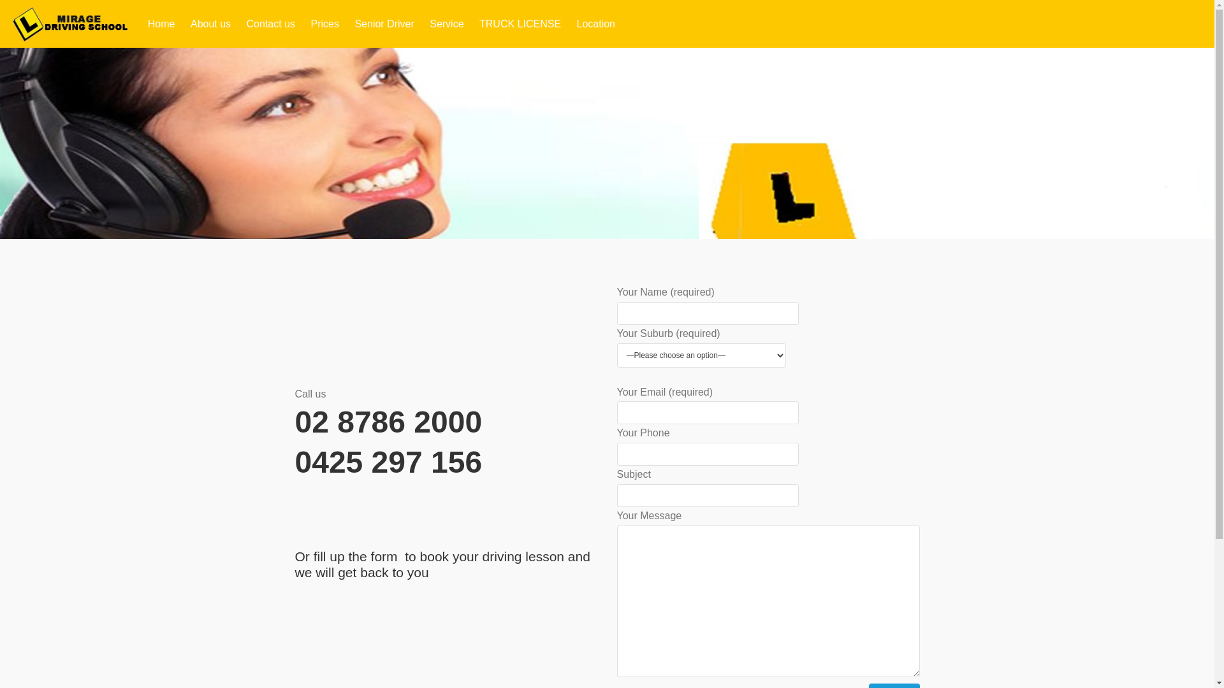  I want to click on Contact us, so click(271, 24).